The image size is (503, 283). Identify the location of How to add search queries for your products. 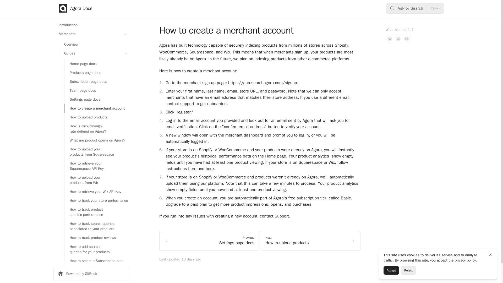
(97, 249).